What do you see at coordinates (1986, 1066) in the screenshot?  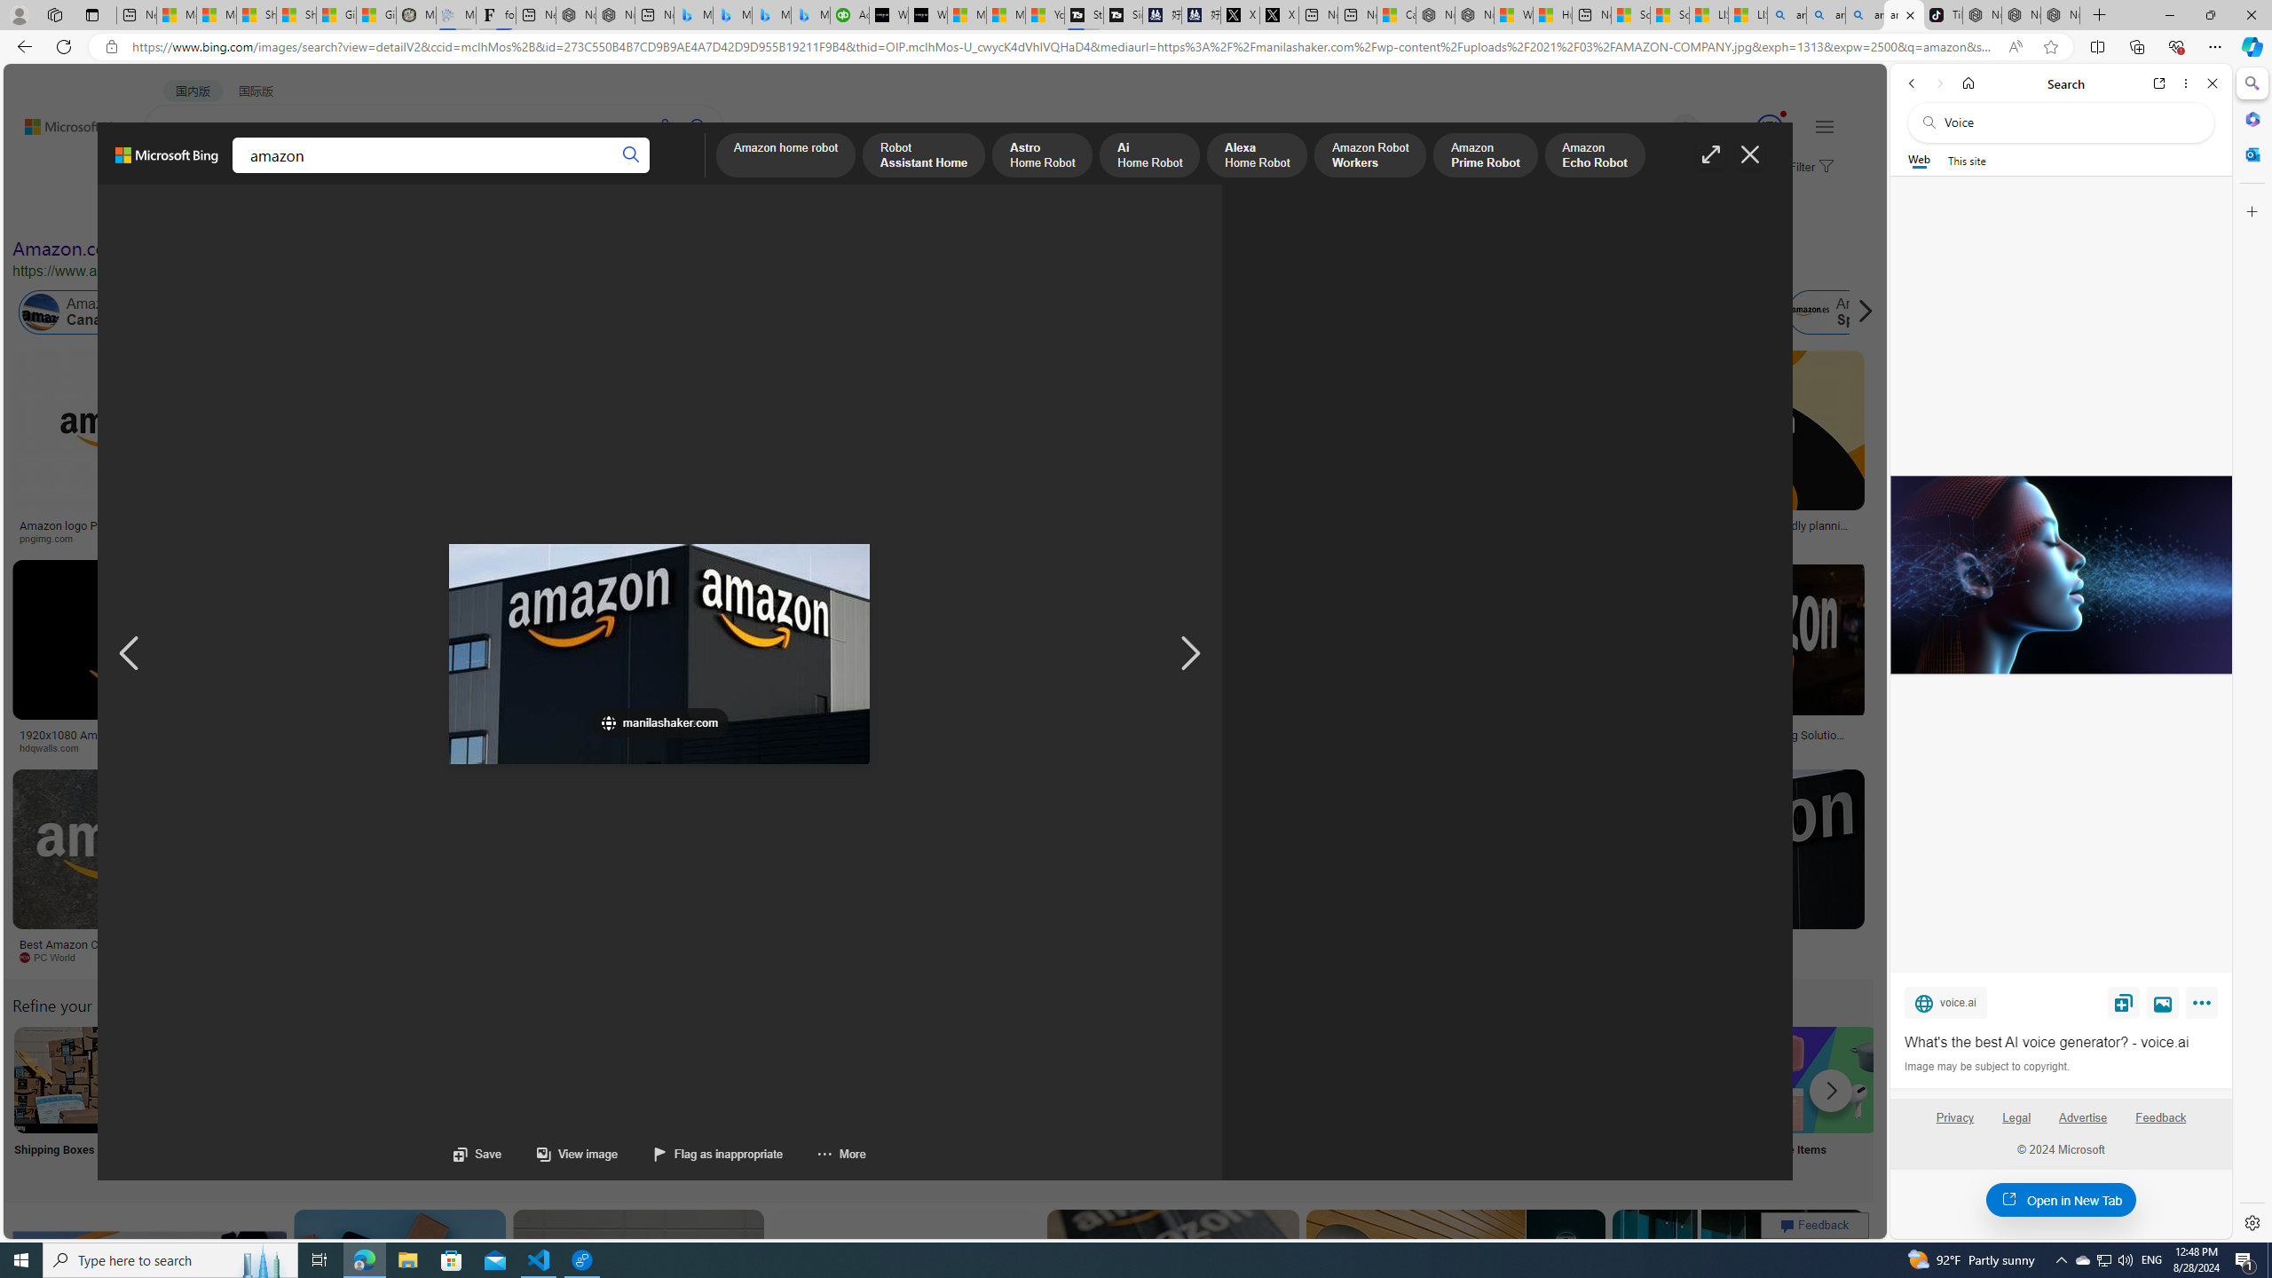 I see `Image may be subject to copyright.` at bounding box center [1986, 1066].